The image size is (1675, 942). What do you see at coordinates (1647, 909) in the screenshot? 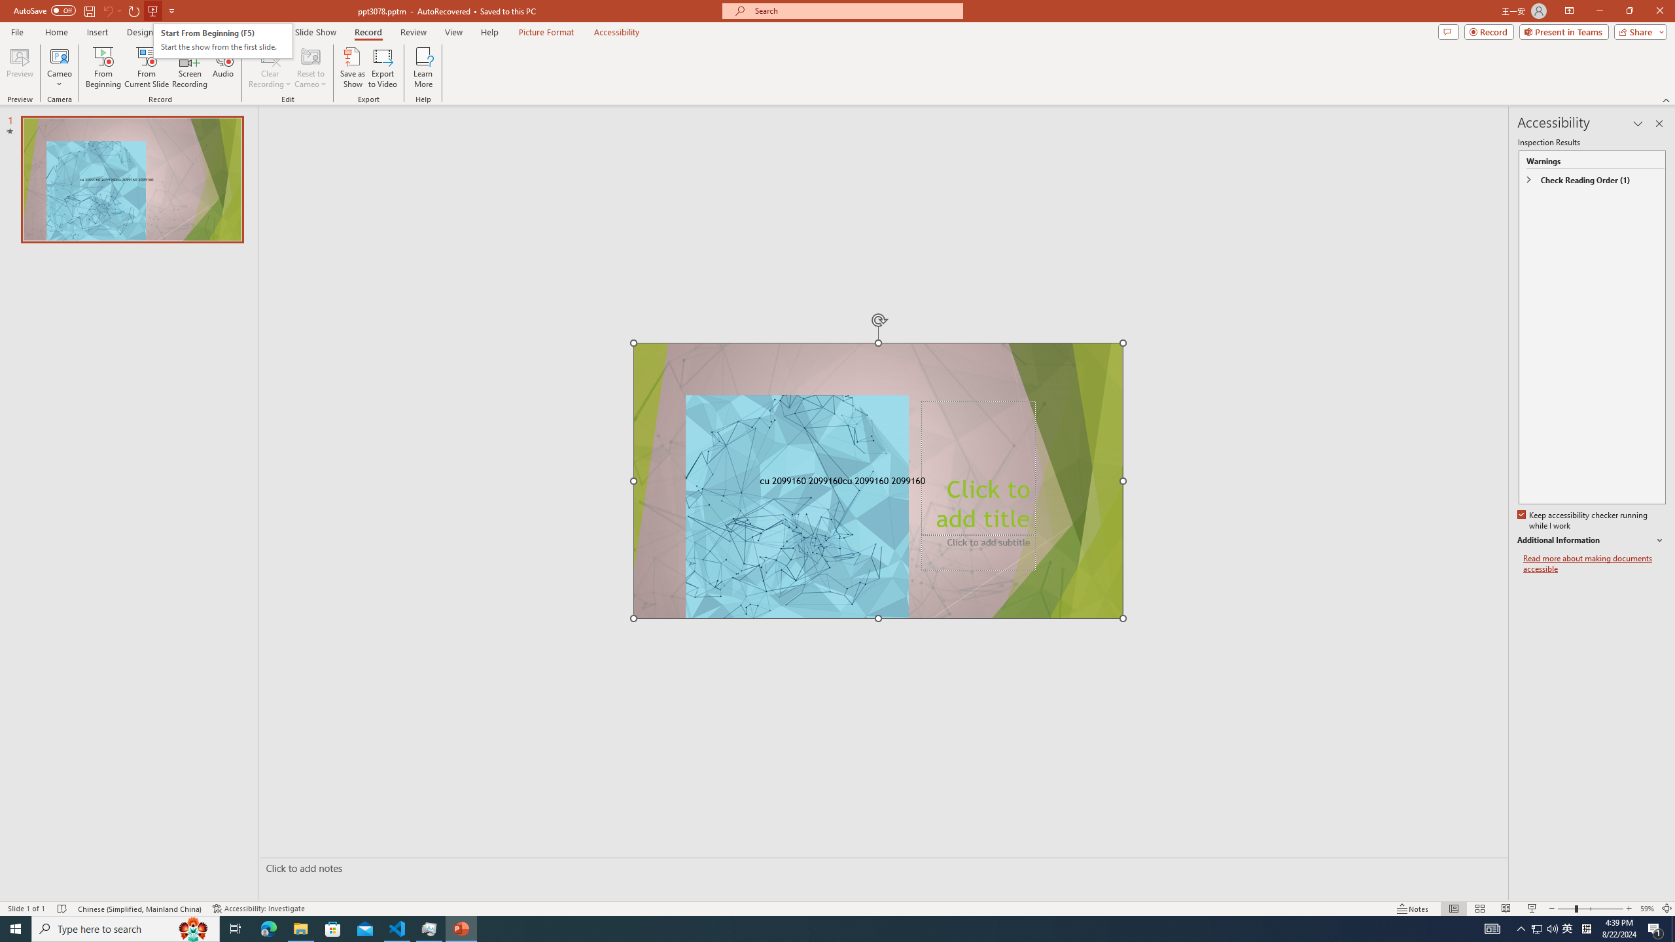
I see `Zoom 59%` at bounding box center [1647, 909].